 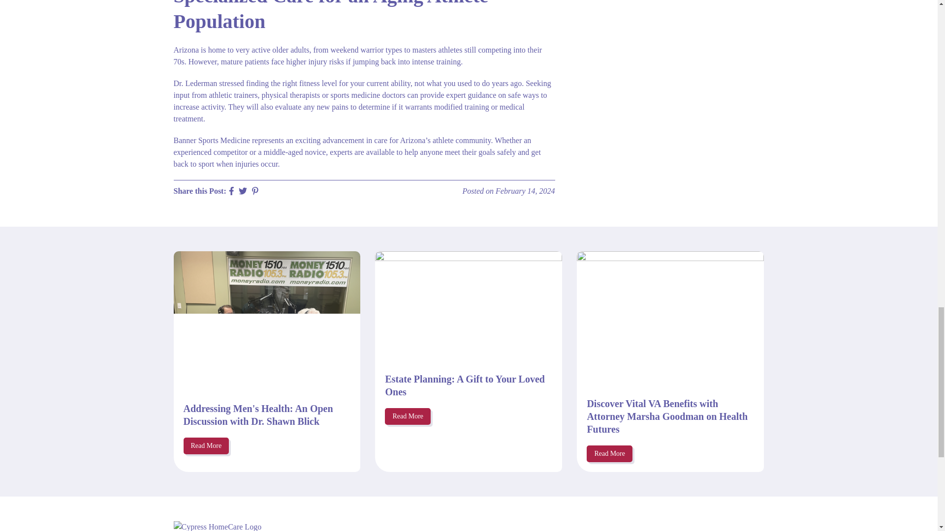 I want to click on Read More, so click(x=206, y=445).